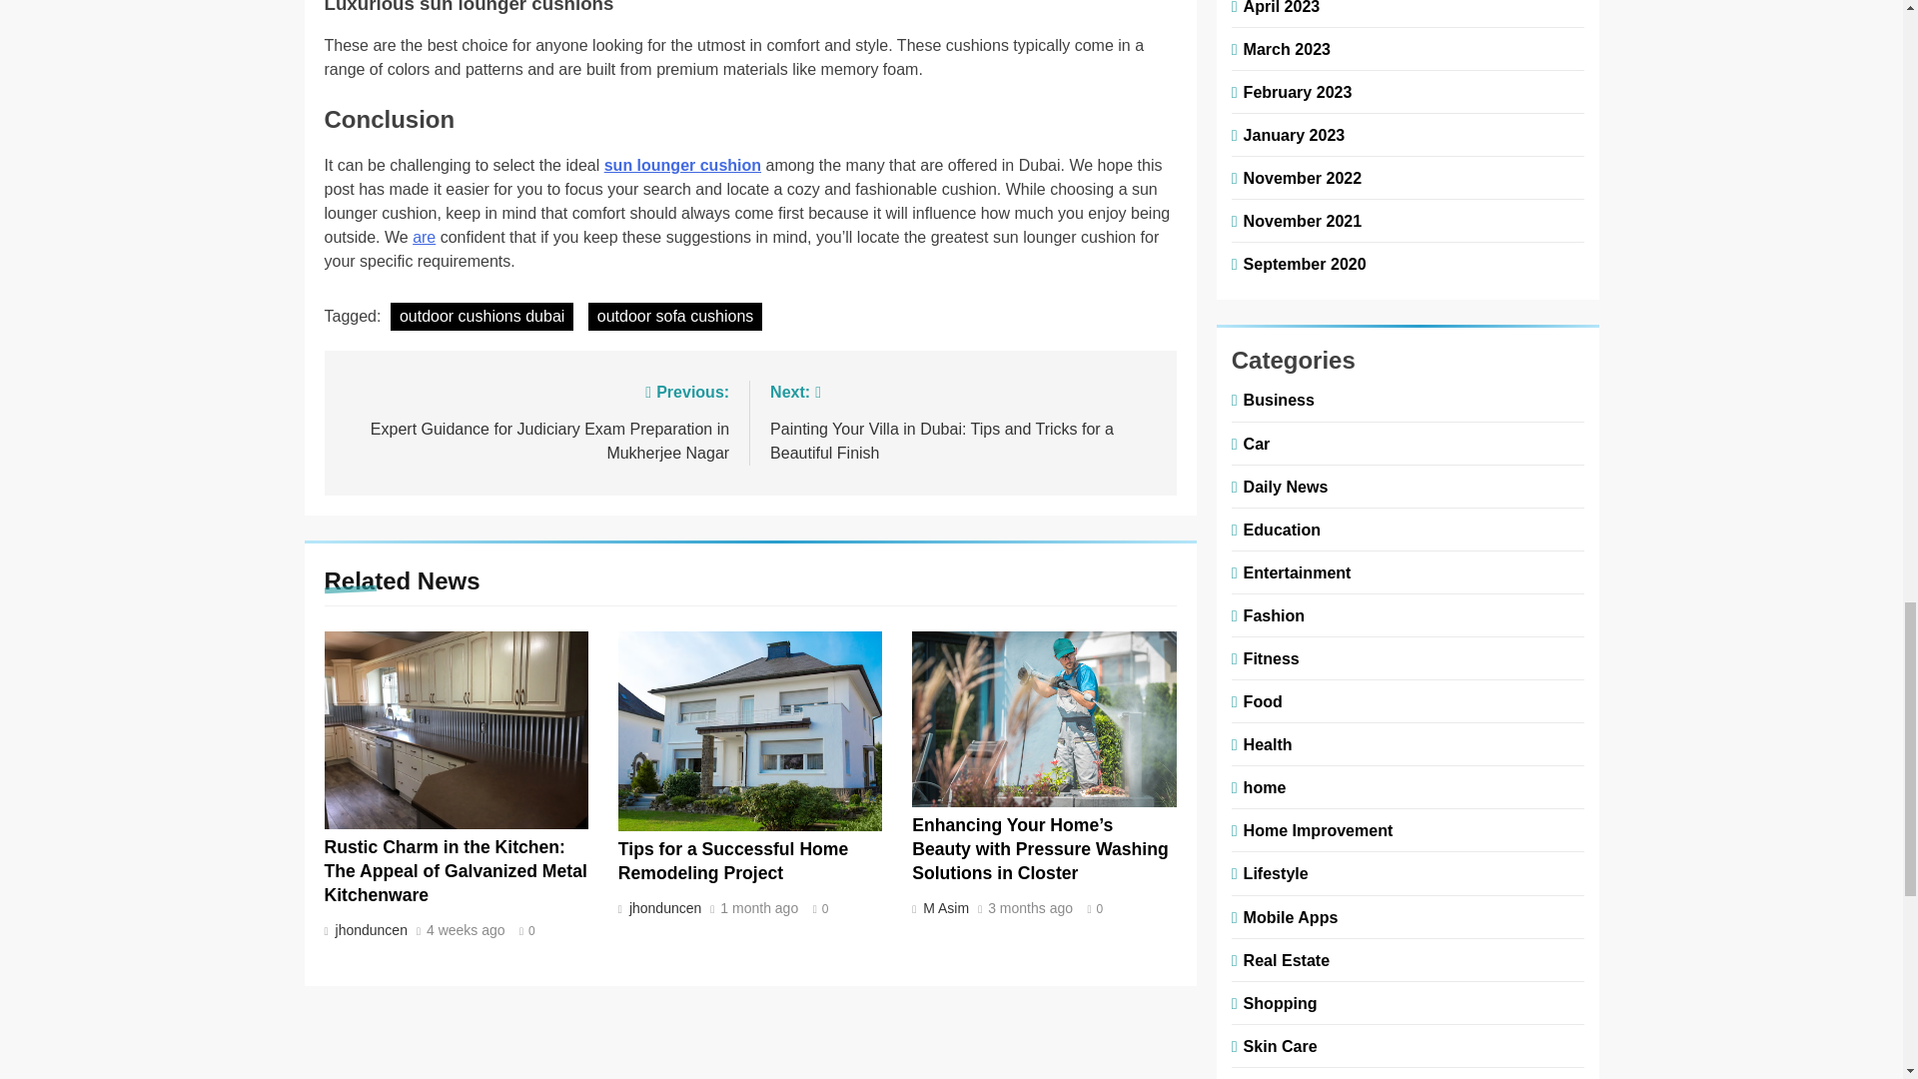 The width and height of the screenshot is (1918, 1079). What do you see at coordinates (481, 316) in the screenshot?
I see `outdoor cushions dubai` at bounding box center [481, 316].